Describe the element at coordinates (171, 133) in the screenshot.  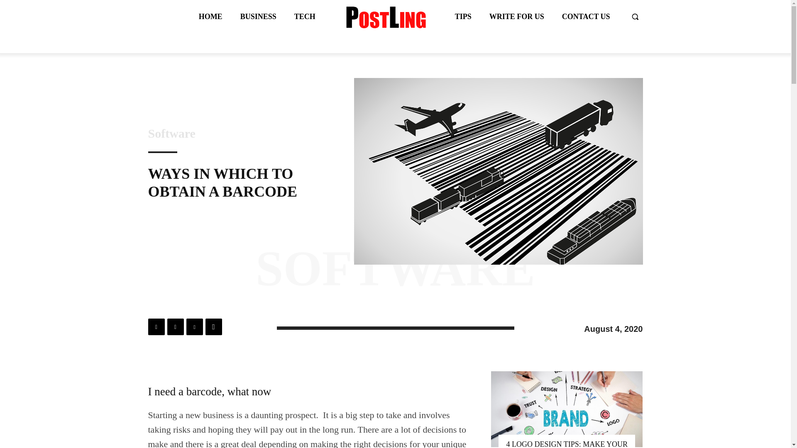
I see `Software` at that location.